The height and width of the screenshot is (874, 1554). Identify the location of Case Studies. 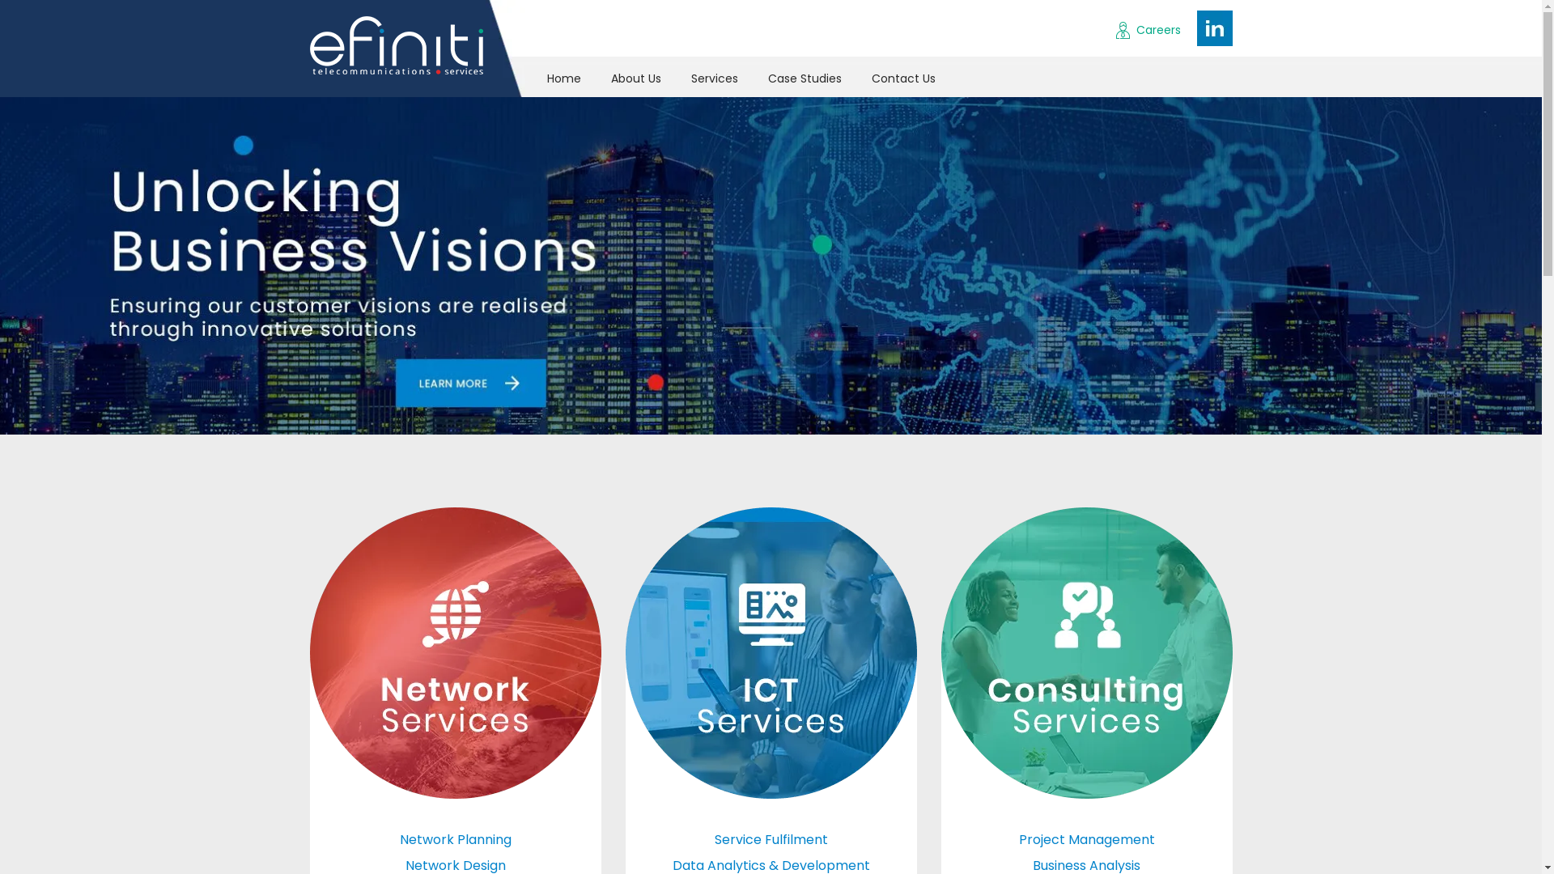
(805, 77).